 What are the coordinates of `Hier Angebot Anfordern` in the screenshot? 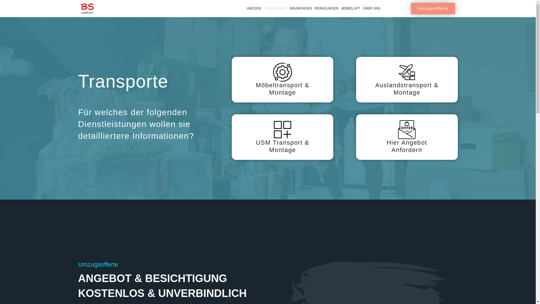 It's located at (407, 137).